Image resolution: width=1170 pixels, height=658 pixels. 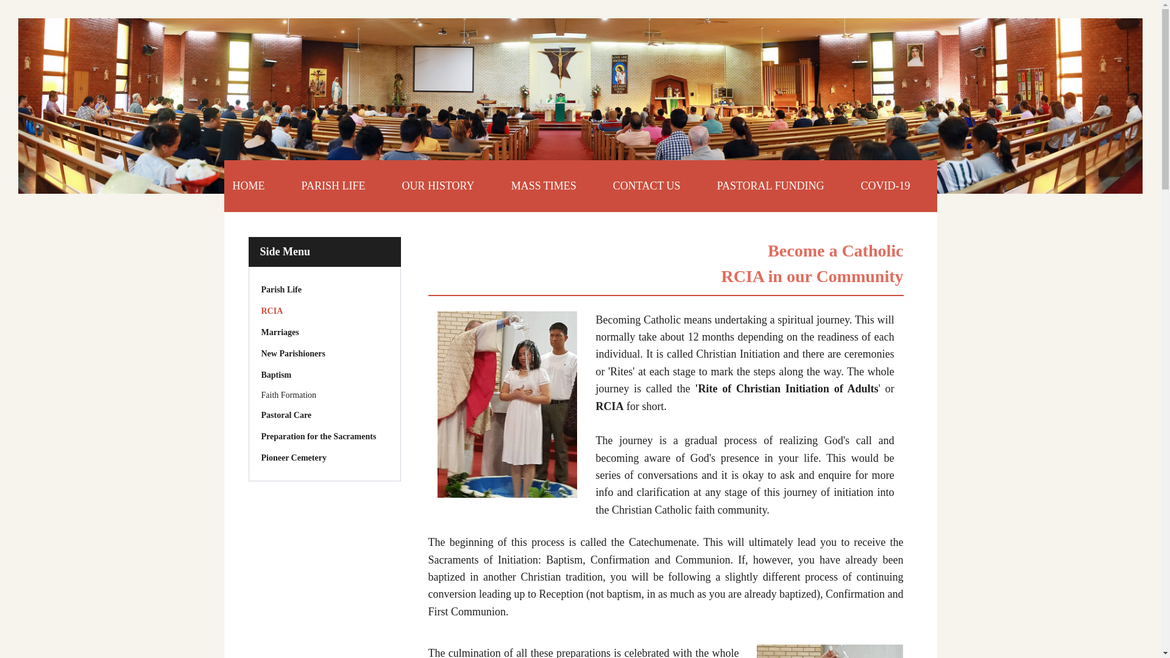 What do you see at coordinates (324, 436) in the screenshot?
I see `Preparation for the Sacraments` at bounding box center [324, 436].